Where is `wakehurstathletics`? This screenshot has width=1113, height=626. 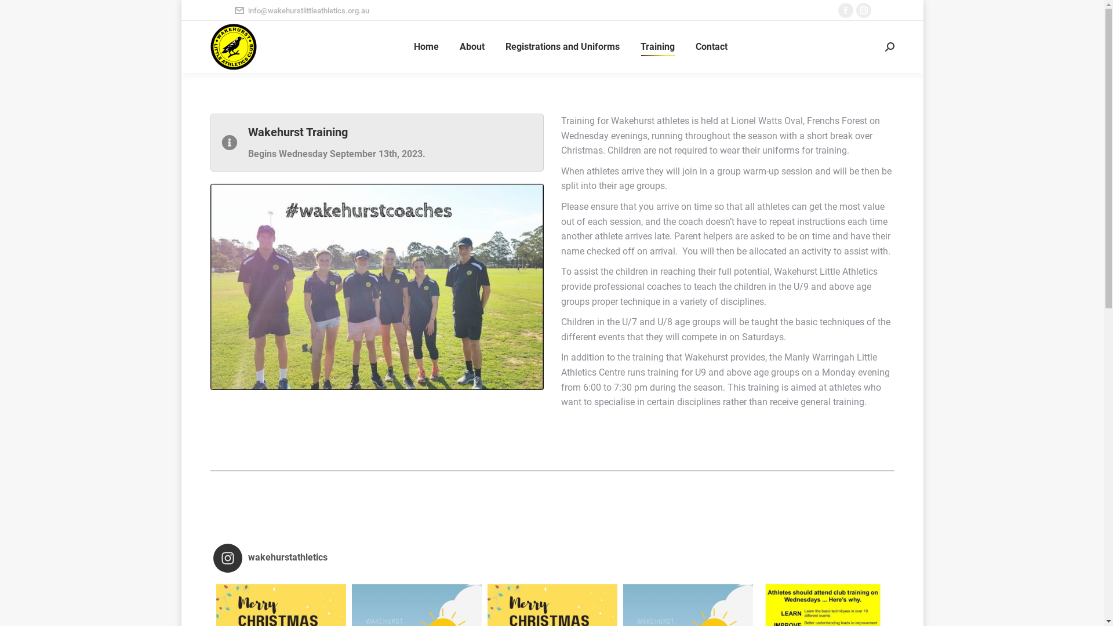 wakehurstathletics is located at coordinates (555, 558).